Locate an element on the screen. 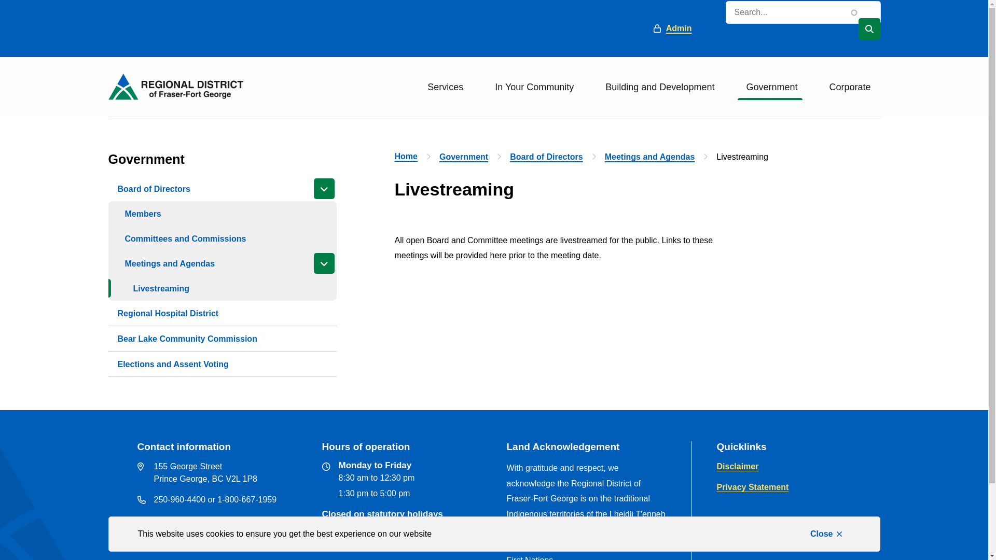 This screenshot has height=560, width=996. Close is located at coordinates (827, 534).